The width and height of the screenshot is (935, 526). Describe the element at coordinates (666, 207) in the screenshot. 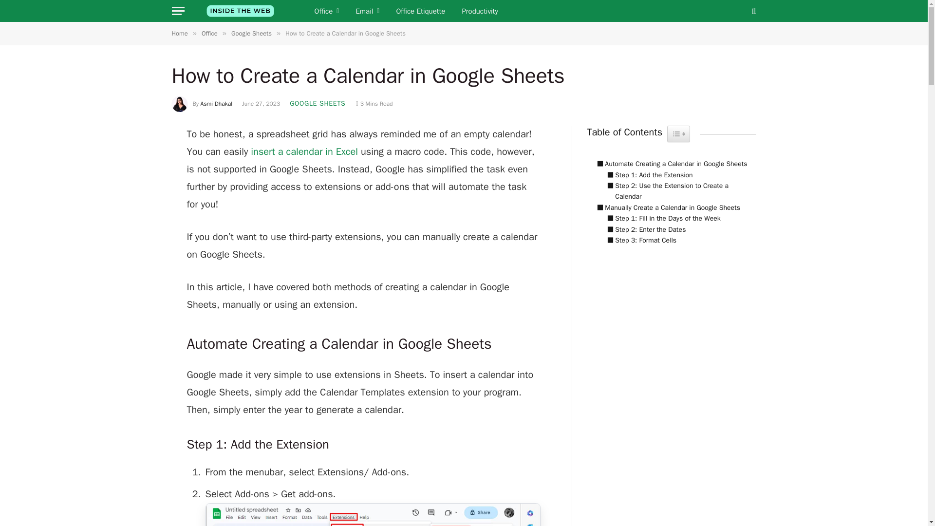

I see `Manually Create a Calendar in Google Sheets` at that location.